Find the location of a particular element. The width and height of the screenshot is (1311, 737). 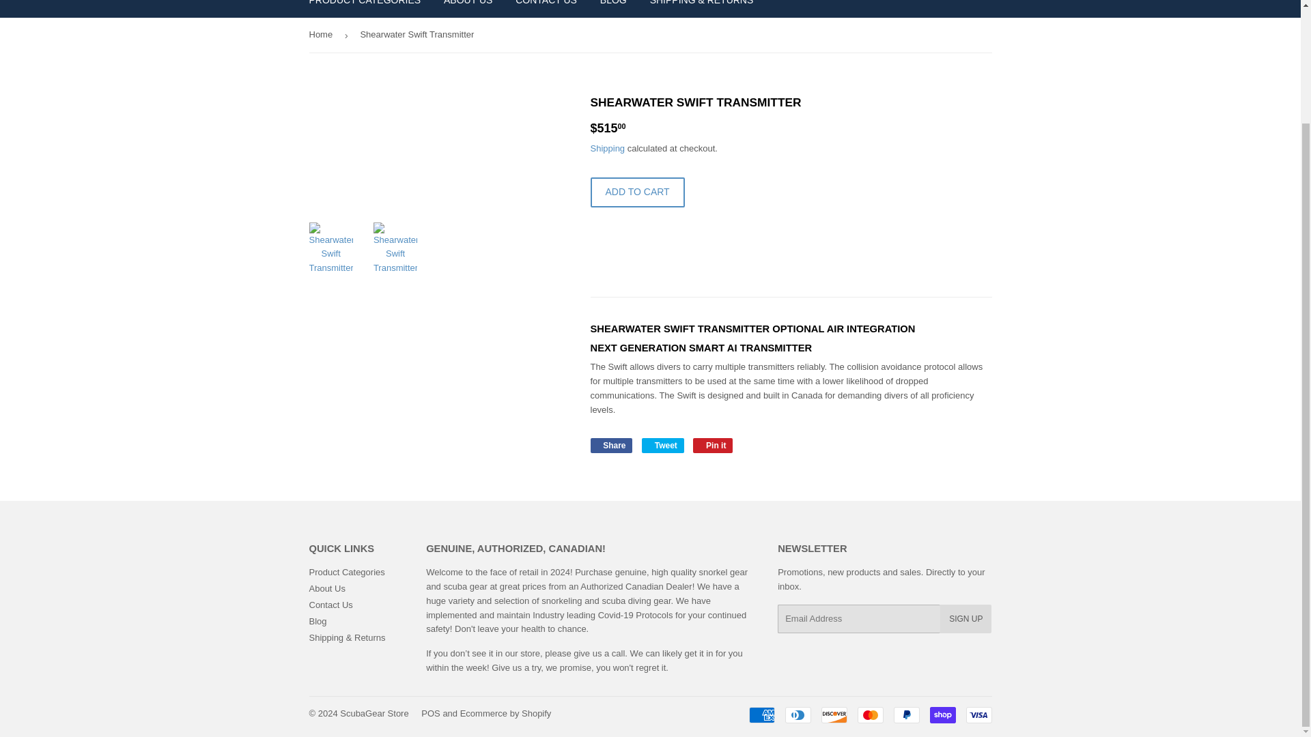

ADD TO CART is located at coordinates (637, 192).